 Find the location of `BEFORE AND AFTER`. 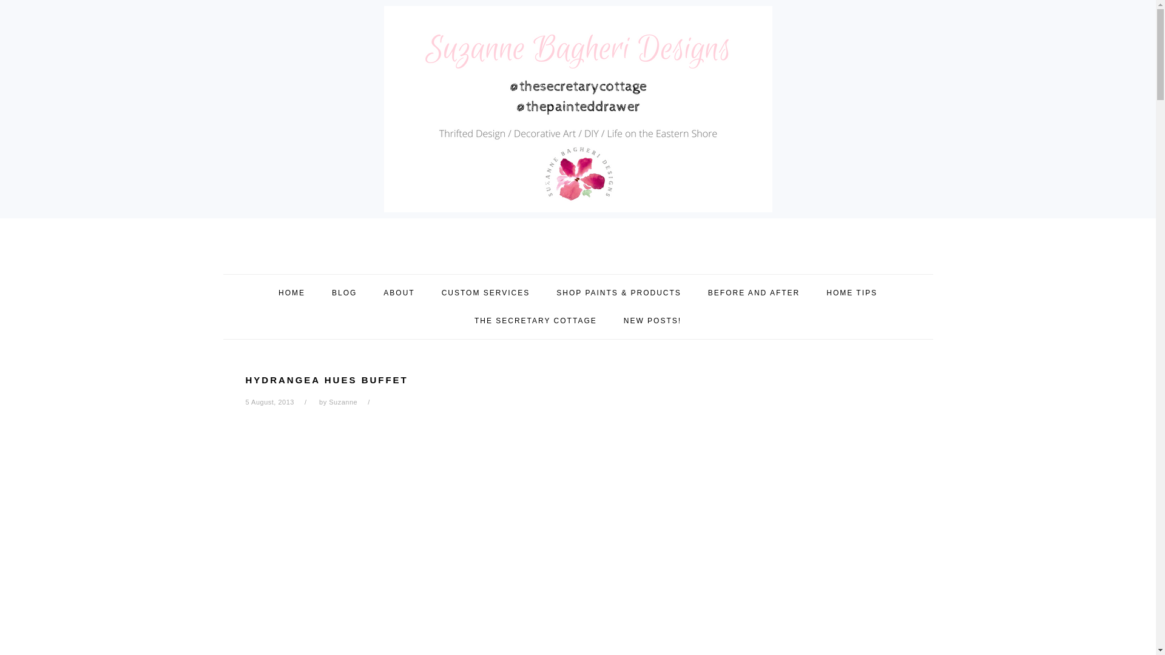

BEFORE AND AFTER is located at coordinates (754, 293).